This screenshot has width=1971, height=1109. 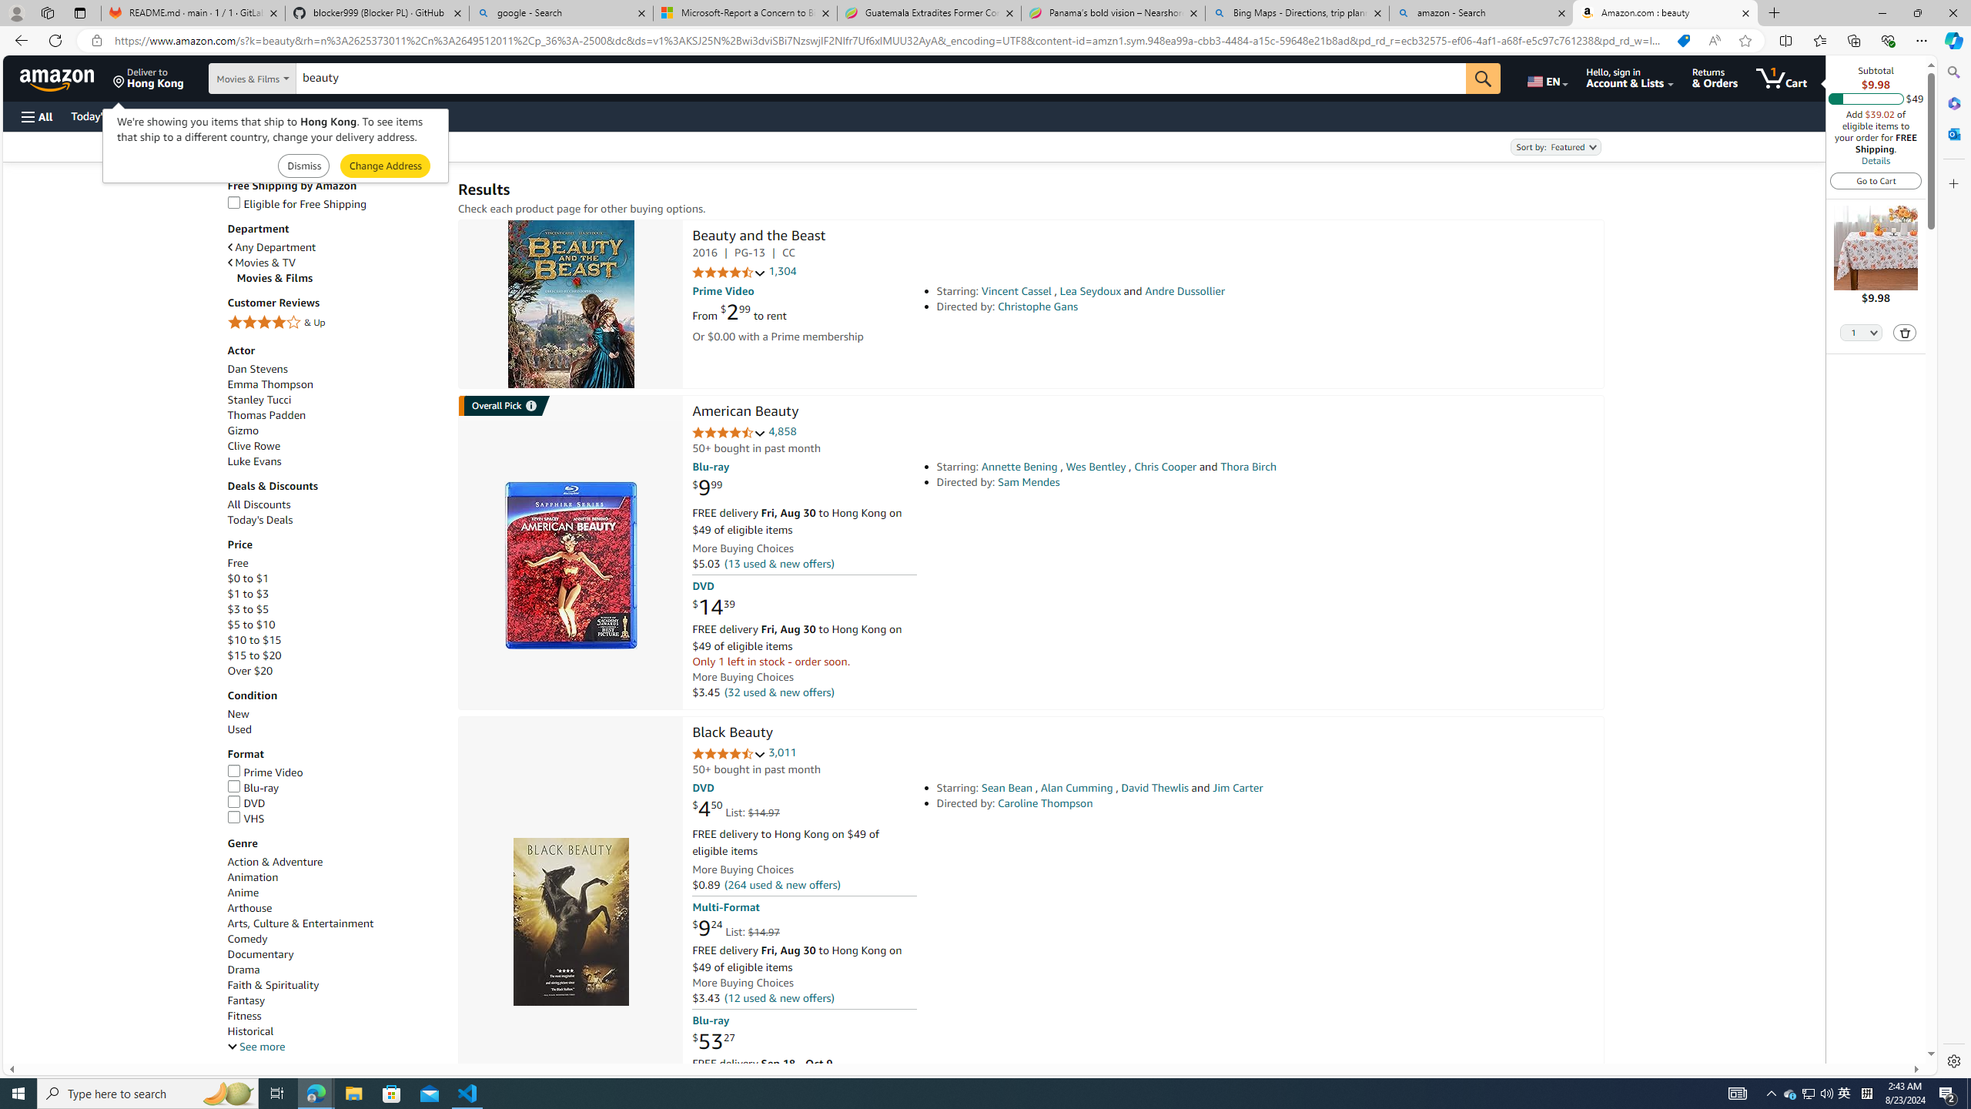 I want to click on Sean Bean, so click(x=1007, y=787).